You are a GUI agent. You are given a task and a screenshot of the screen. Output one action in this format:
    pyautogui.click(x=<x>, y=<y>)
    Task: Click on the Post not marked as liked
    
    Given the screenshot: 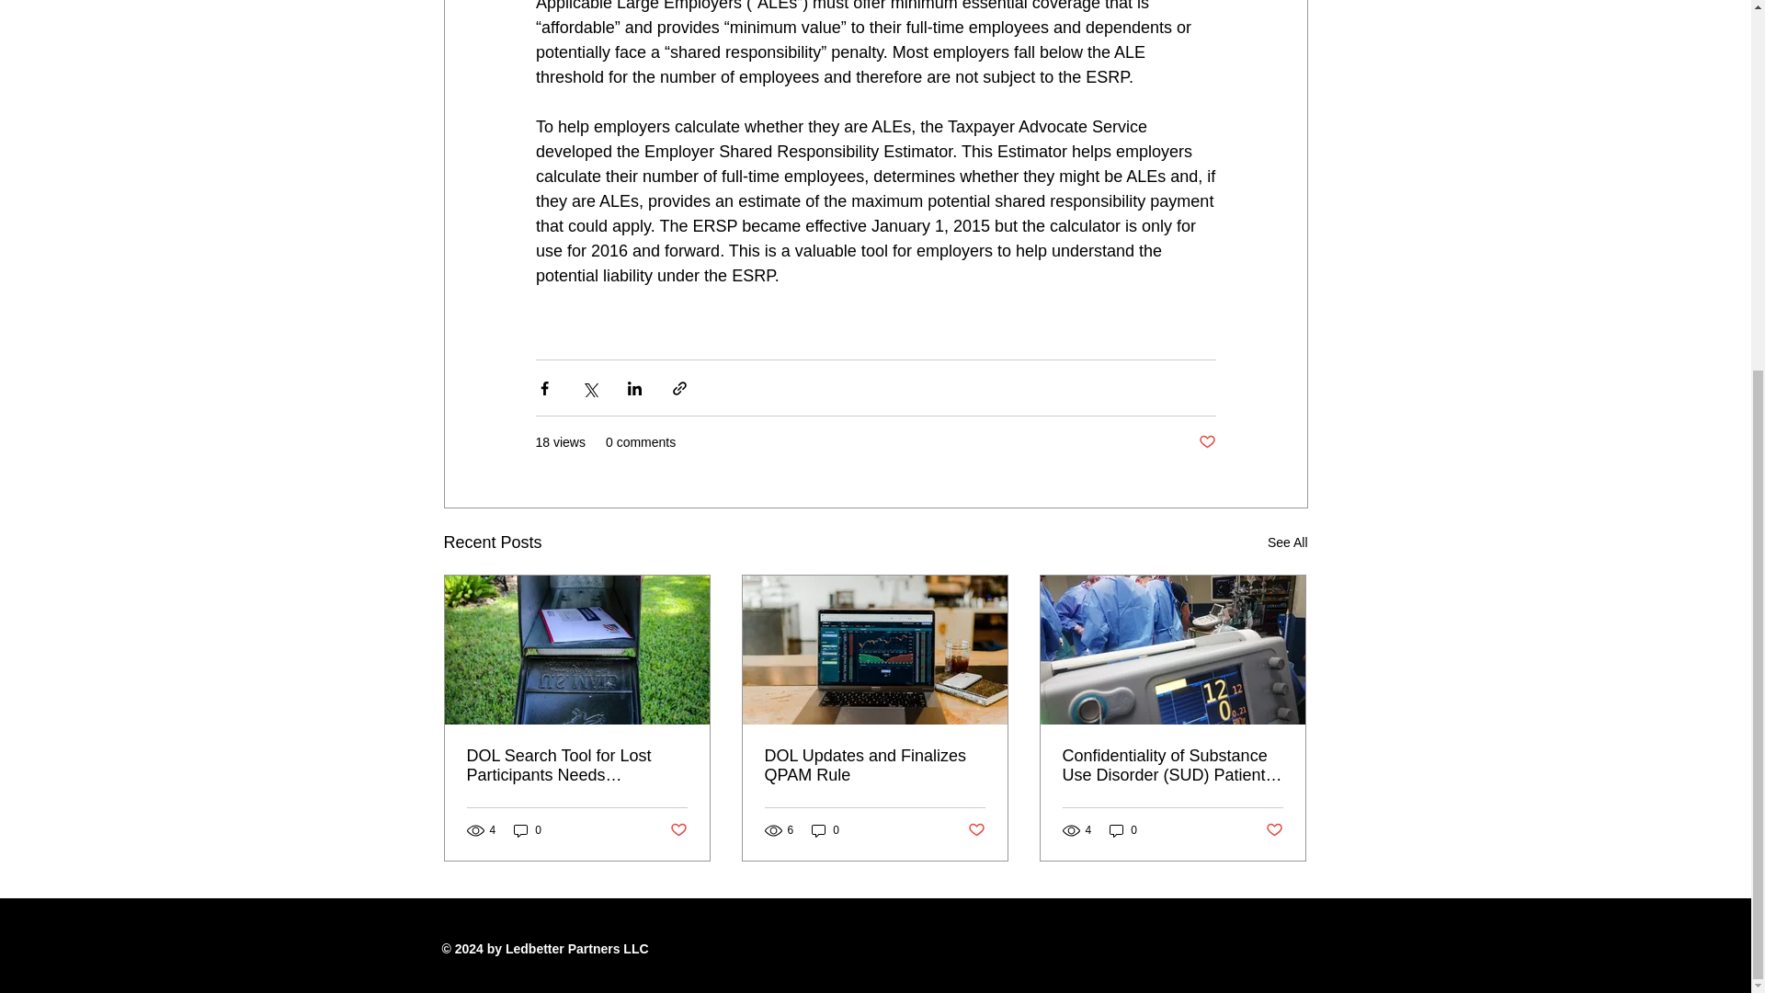 What is the action you would take?
    pyautogui.click(x=1206, y=442)
    